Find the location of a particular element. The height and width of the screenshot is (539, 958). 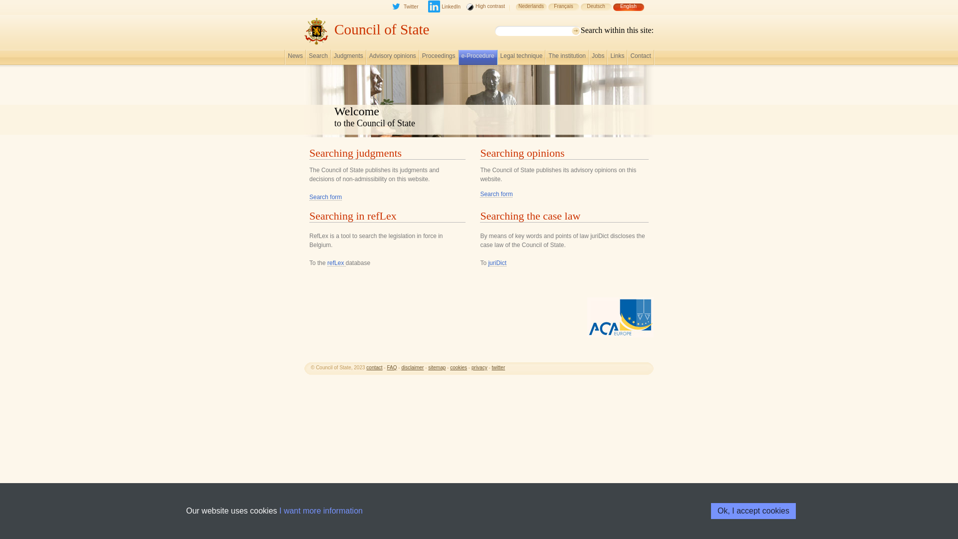

Advisory opinions is located at coordinates (393, 59).